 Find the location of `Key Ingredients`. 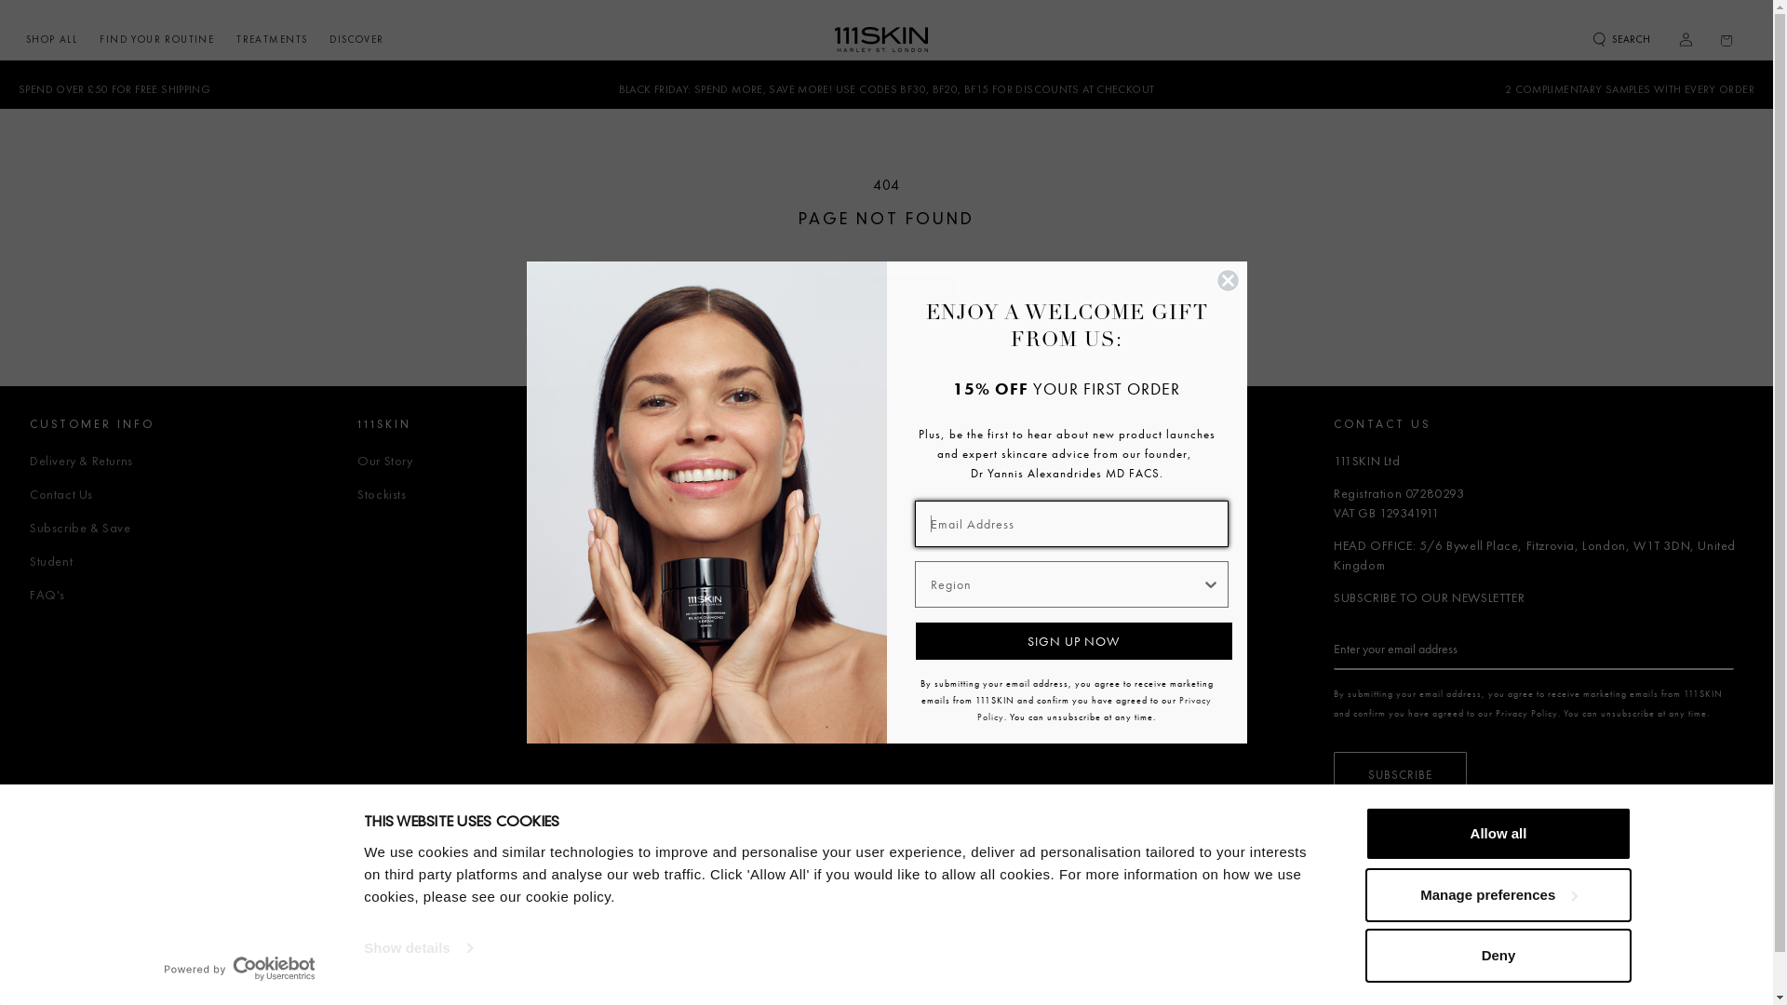

Key Ingredients is located at coordinates (729, 521).